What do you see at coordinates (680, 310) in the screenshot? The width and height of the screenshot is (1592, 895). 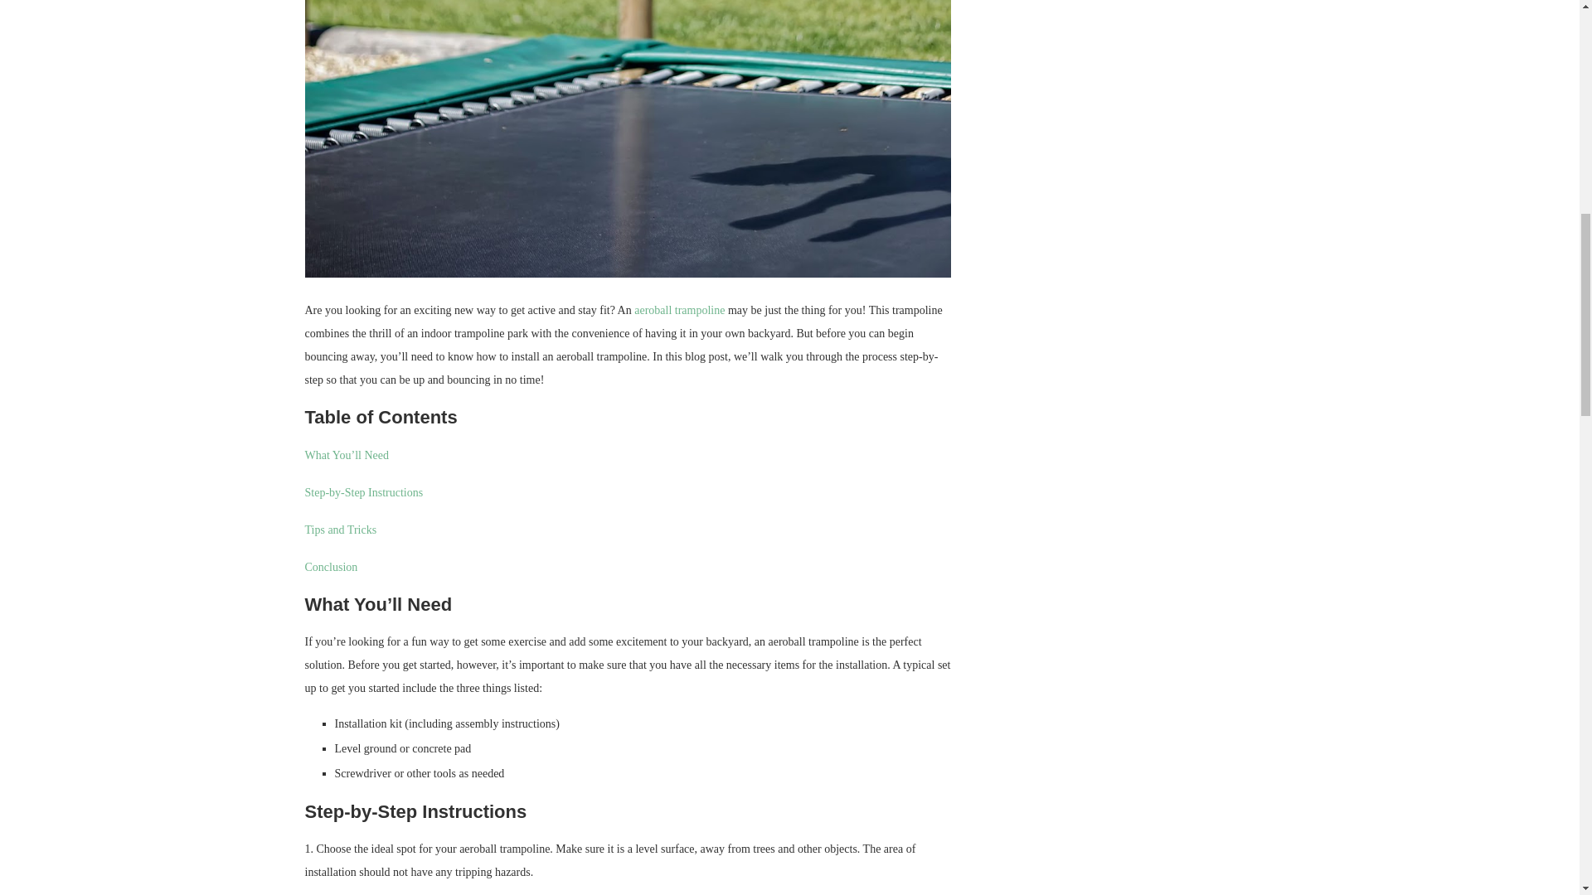 I see `aeroball trampoline` at bounding box center [680, 310].